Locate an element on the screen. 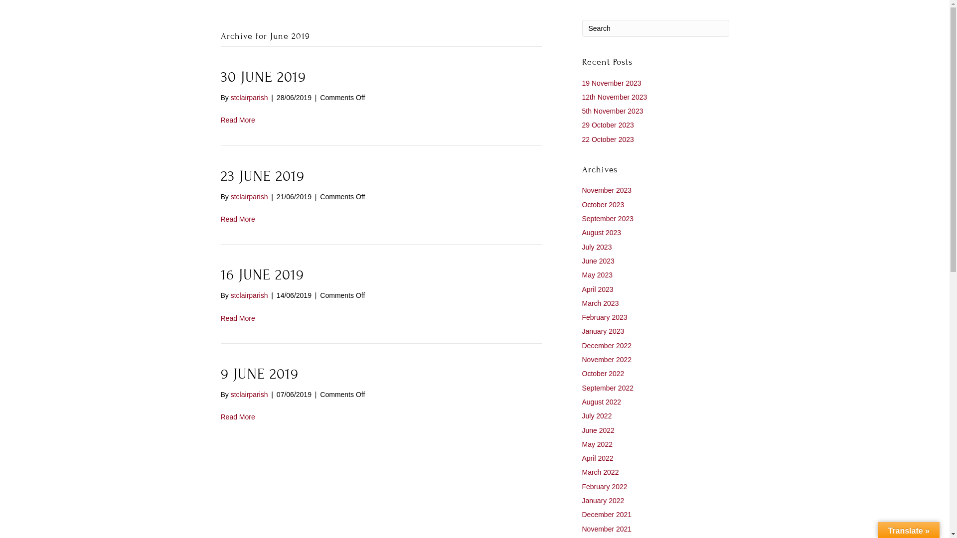 This screenshot has height=538, width=957. October 2023 is located at coordinates (603, 205).